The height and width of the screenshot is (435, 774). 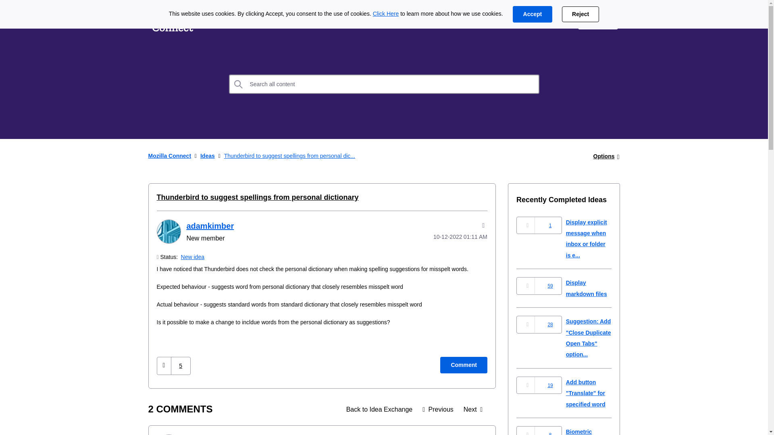 I want to click on Search, so click(x=384, y=84).